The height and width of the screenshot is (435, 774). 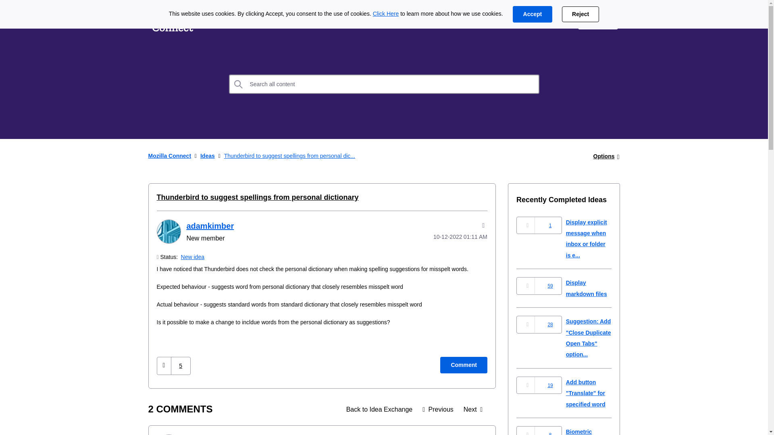 I want to click on Search, so click(x=384, y=84).